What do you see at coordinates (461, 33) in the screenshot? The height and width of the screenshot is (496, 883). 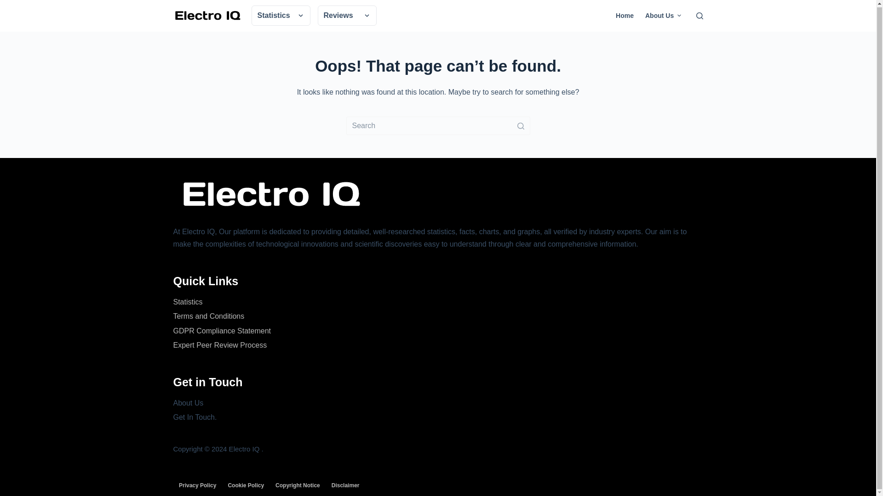 I see `Microchip Statistics` at bounding box center [461, 33].